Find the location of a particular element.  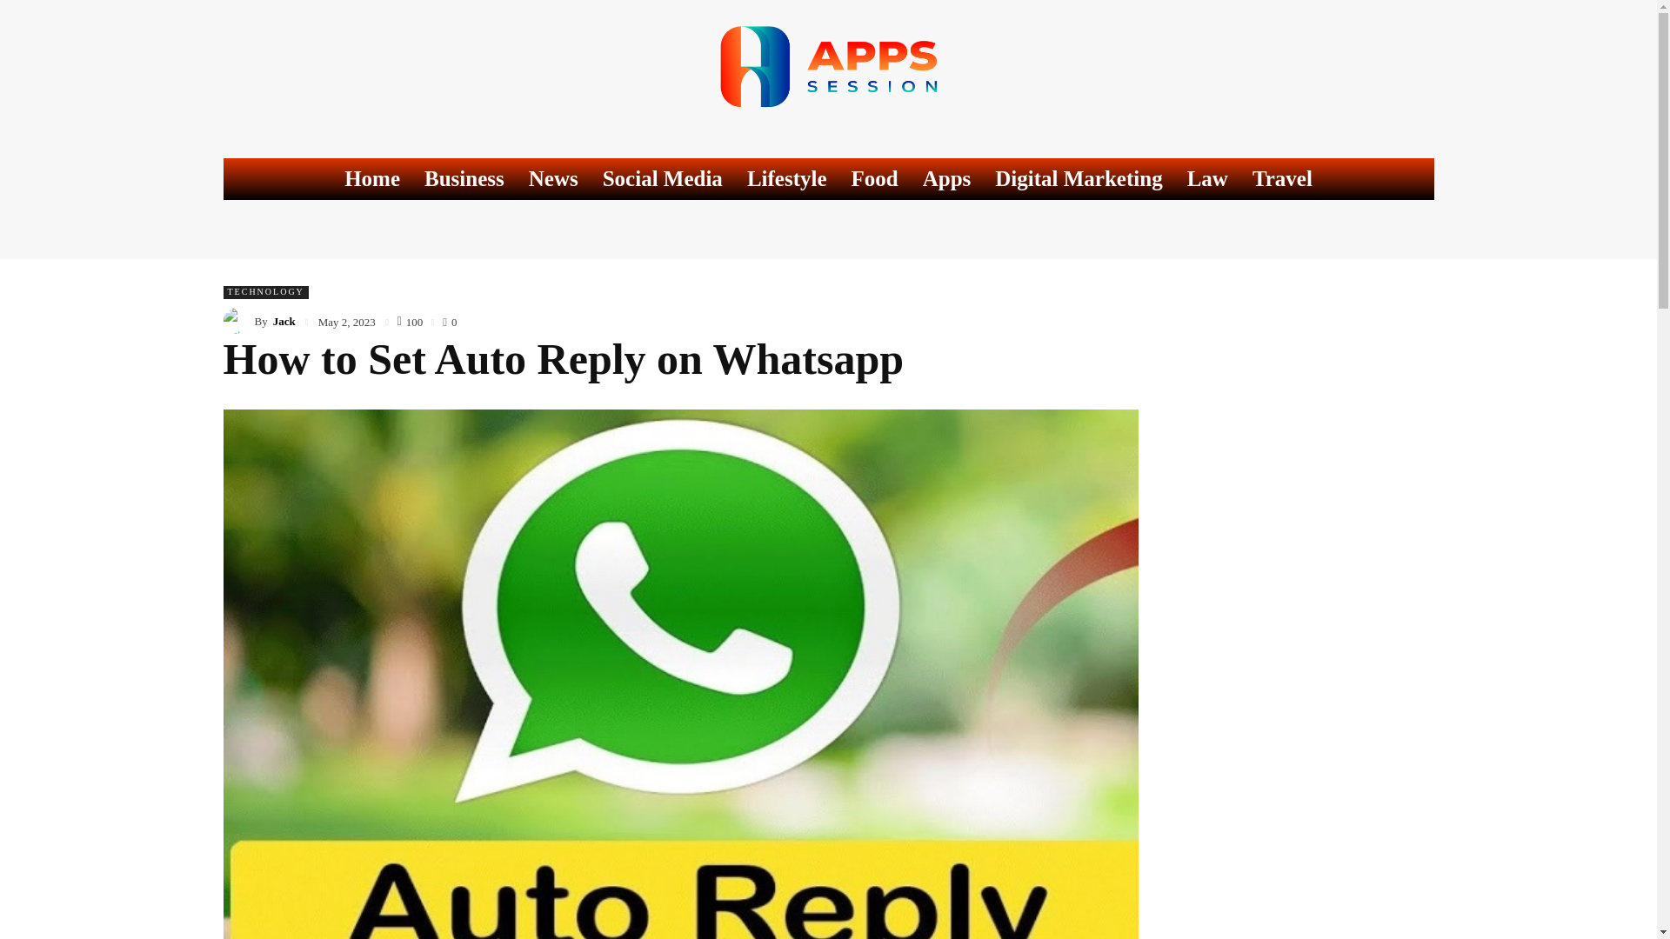

Home is located at coordinates (372, 179).